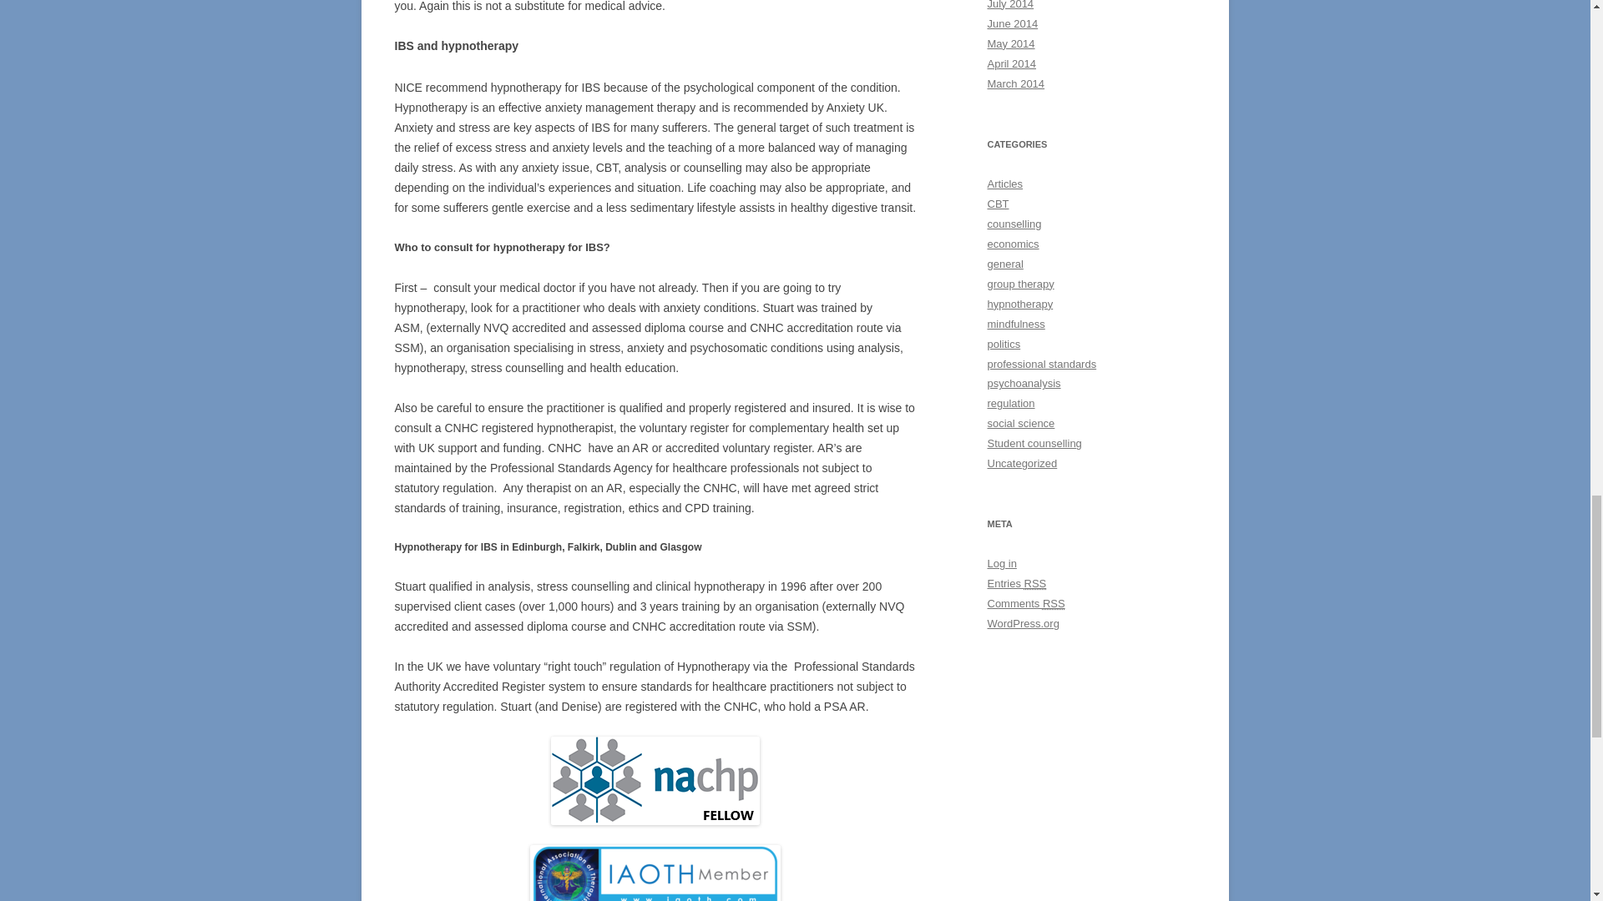 This screenshot has width=1603, height=901. What do you see at coordinates (1035, 584) in the screenshot?
I see `Really Simple Syndication` at bounding box center [1035, 584].